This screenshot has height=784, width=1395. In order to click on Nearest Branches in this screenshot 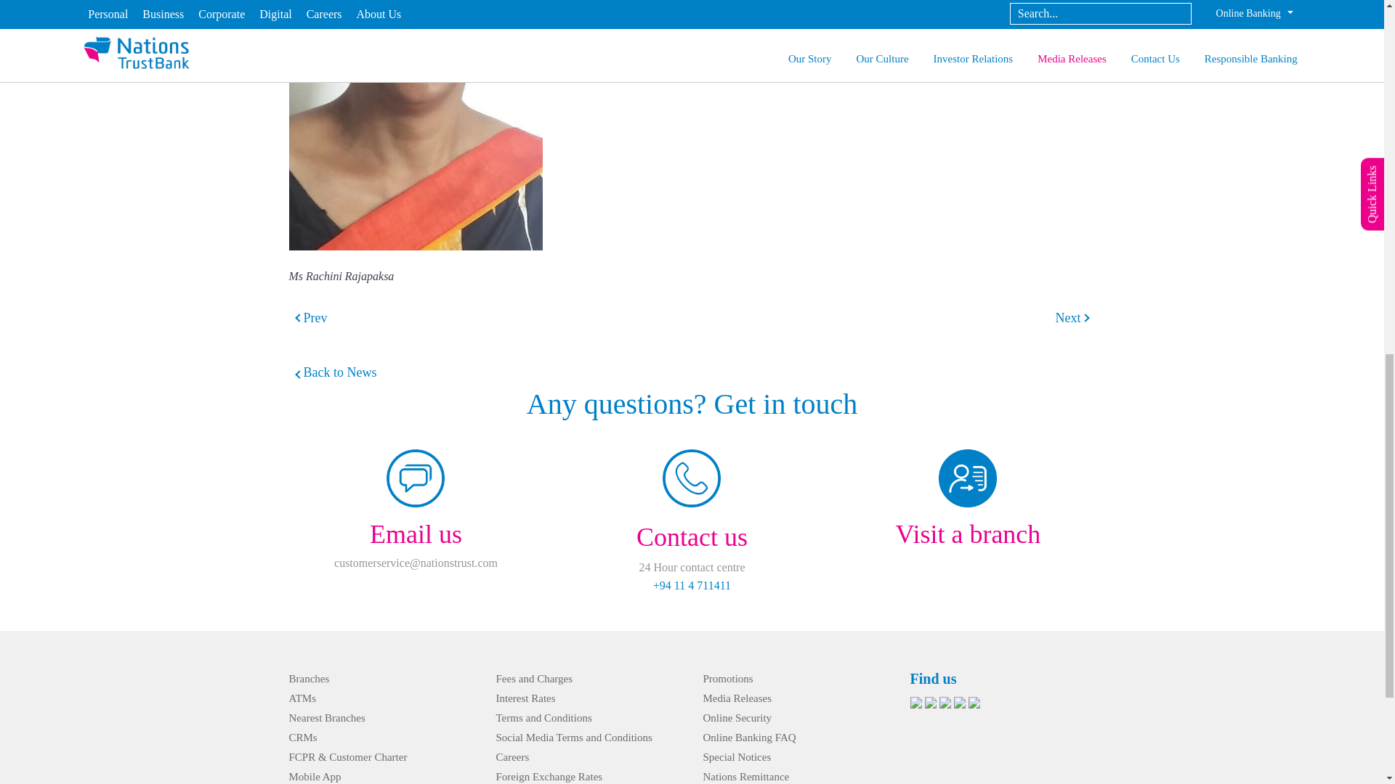, I will do `click(327, 717)`.